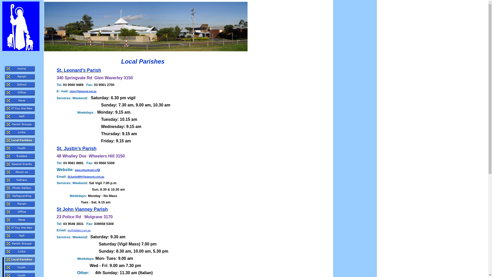 The height and width of the screenshot is (277, 492). I want to click on About us, so click(22, 172).